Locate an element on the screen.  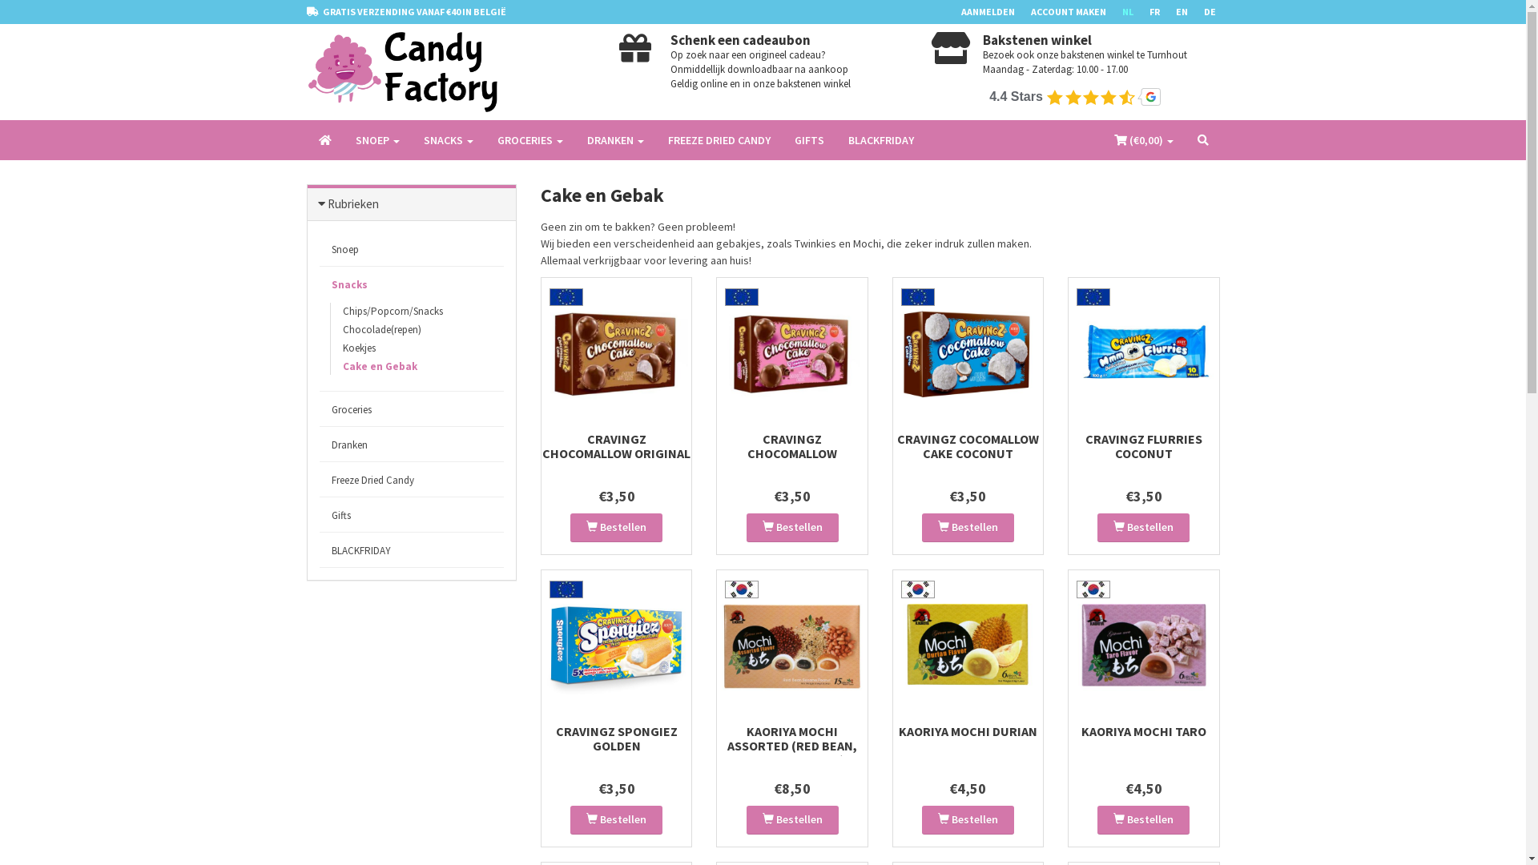
Chips/Popcorn/Snacks is located at coordinates (393, 311).